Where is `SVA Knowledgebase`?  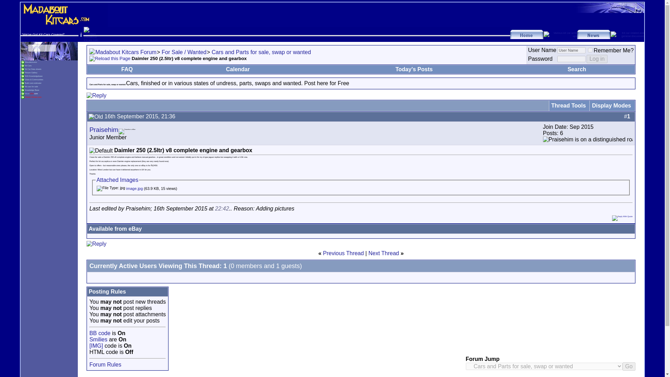
SVA Knowledgebase is located at coordinates (33, 76).